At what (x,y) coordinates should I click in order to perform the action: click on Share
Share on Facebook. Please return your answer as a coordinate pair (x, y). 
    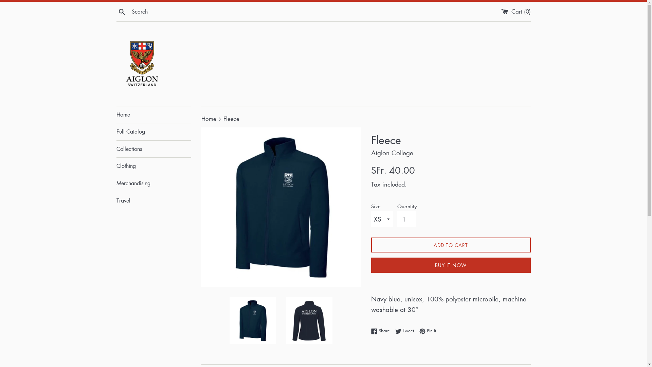
    Looking at the image, I should click on (382, 331).